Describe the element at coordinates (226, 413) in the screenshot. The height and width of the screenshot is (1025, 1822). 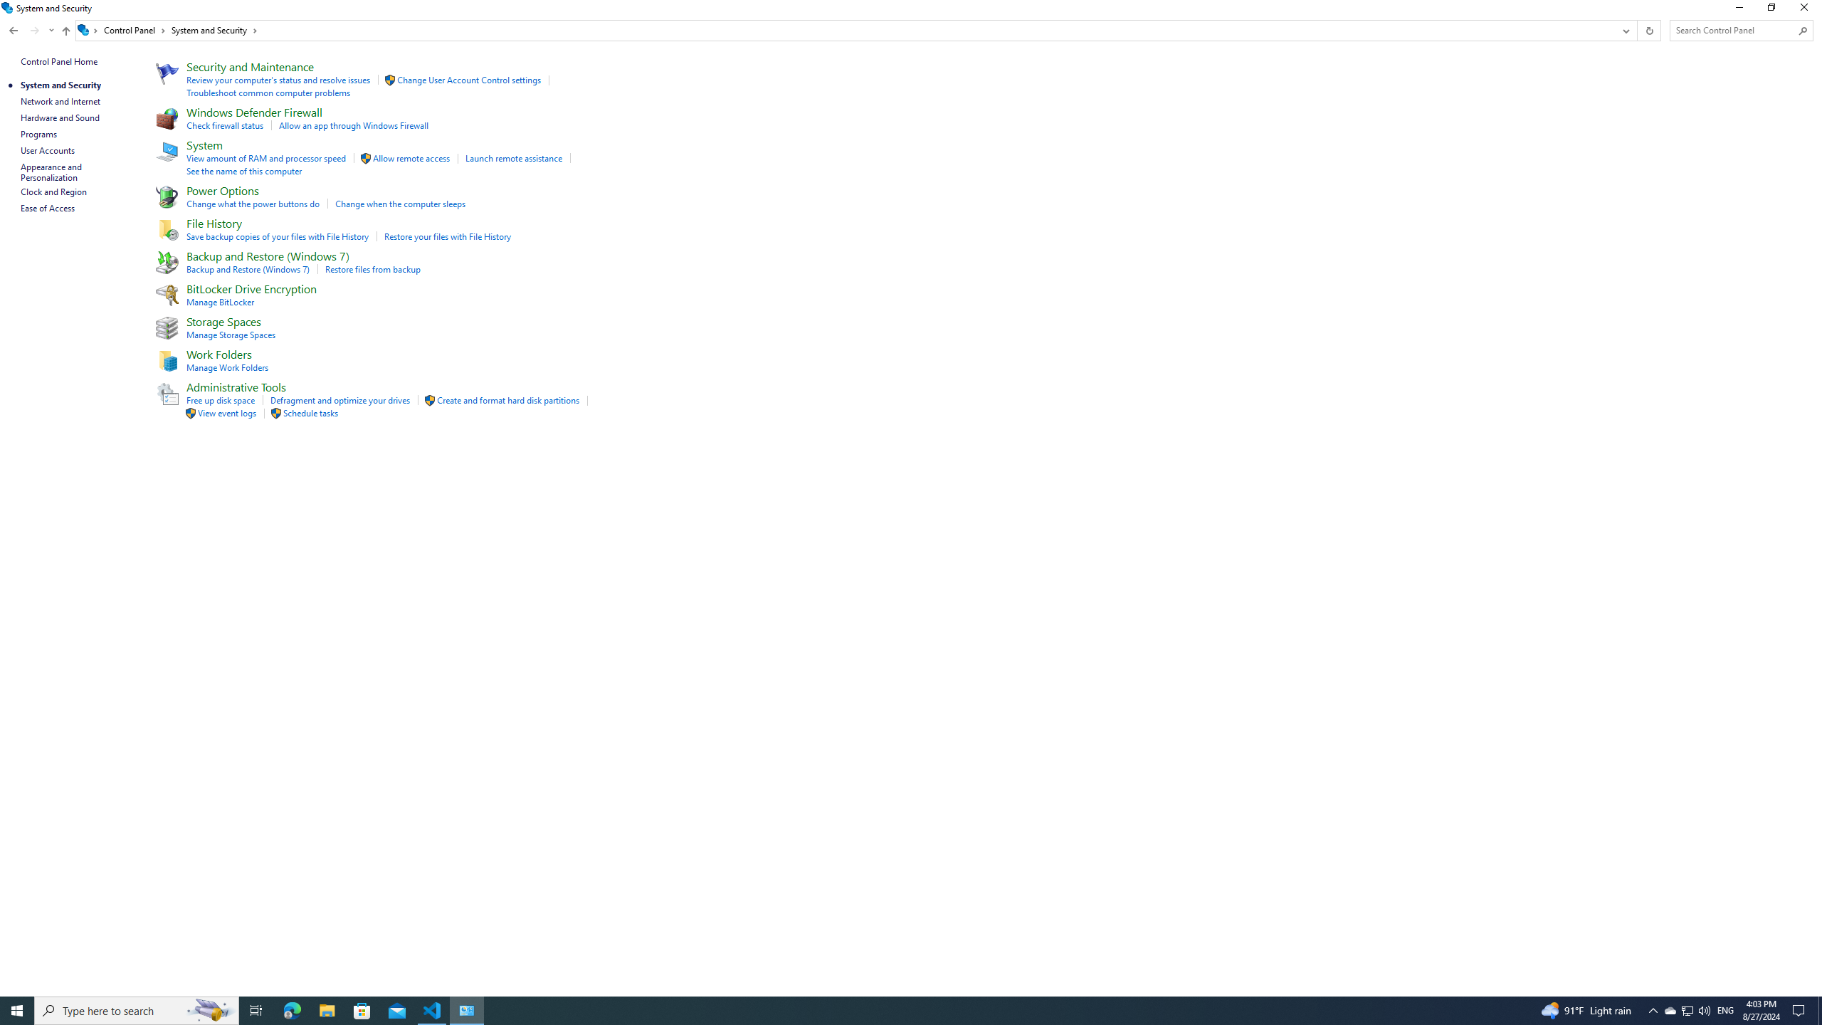
I see `View event logs` at that location.